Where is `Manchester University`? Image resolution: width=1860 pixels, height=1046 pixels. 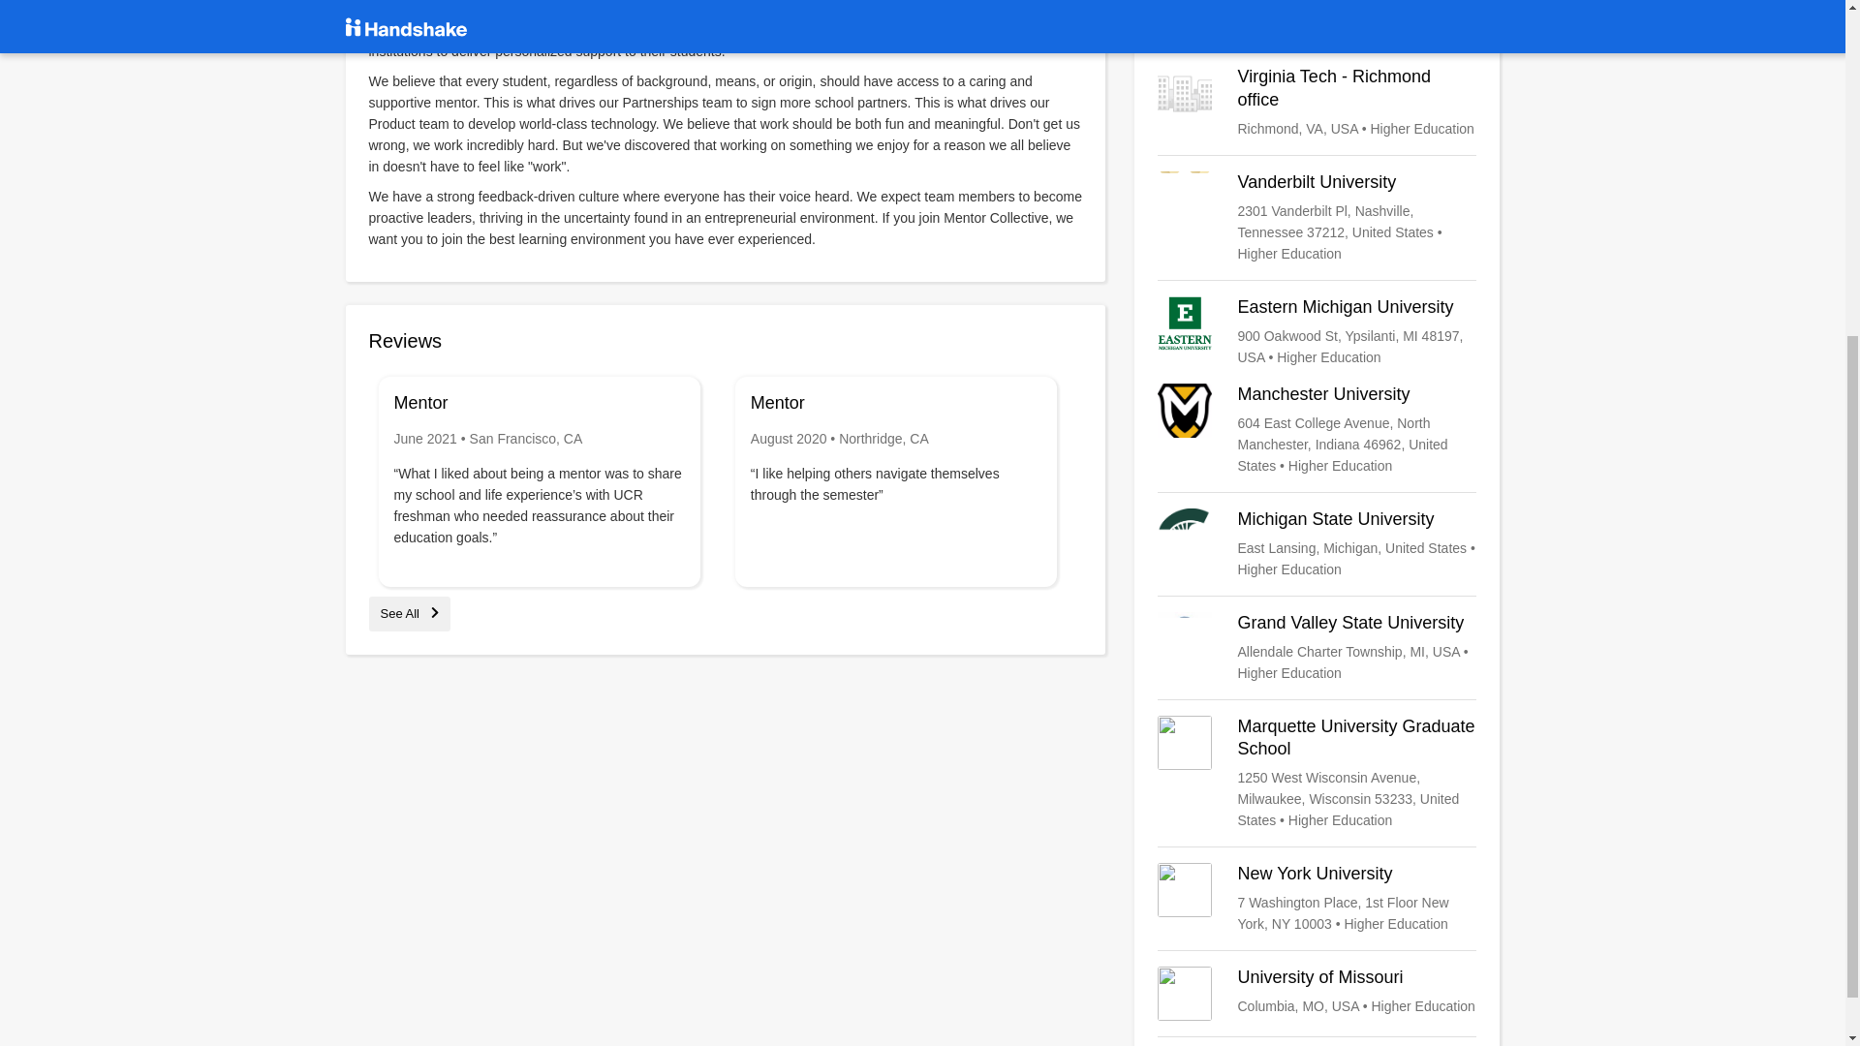
Manchester University is located at coordinates (1317, 430).